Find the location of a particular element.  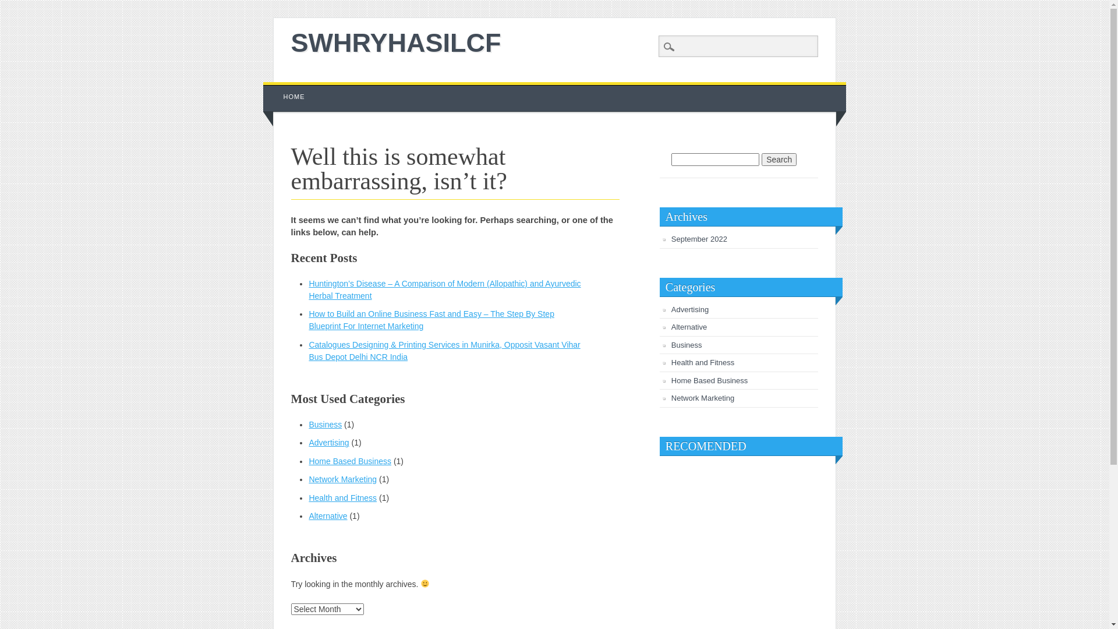

Search is located at coordinates (779, 160).